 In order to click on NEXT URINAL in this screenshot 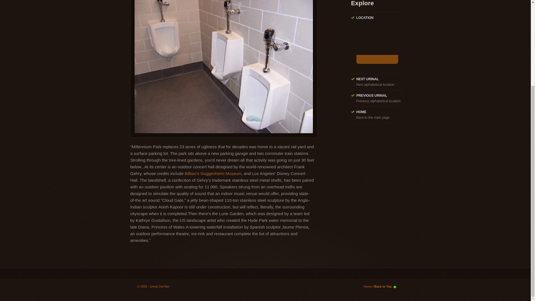, I will do `click(367, 79)`.